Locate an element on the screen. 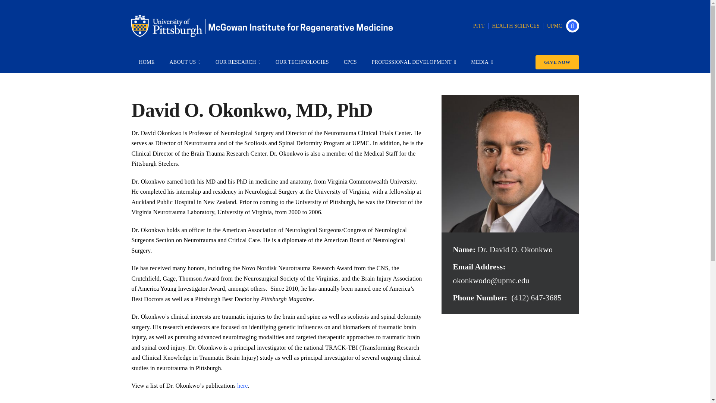 The image size is (716, 403). OUR RESEARCH is located at coordinates (238, 62).